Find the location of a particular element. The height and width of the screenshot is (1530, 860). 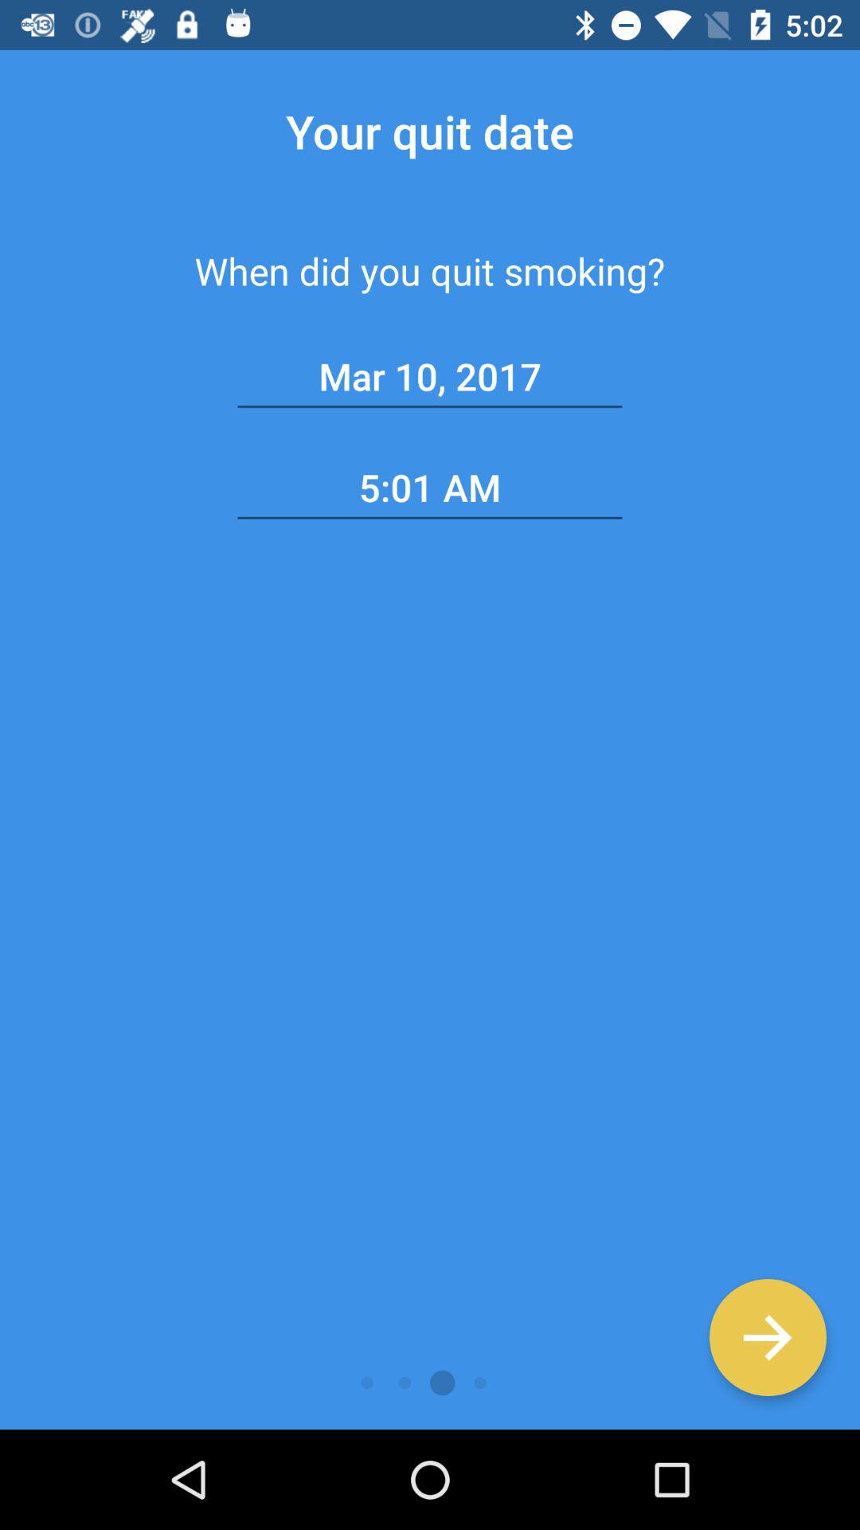

tap 5:01 am item is located at coordinates (430, 488).